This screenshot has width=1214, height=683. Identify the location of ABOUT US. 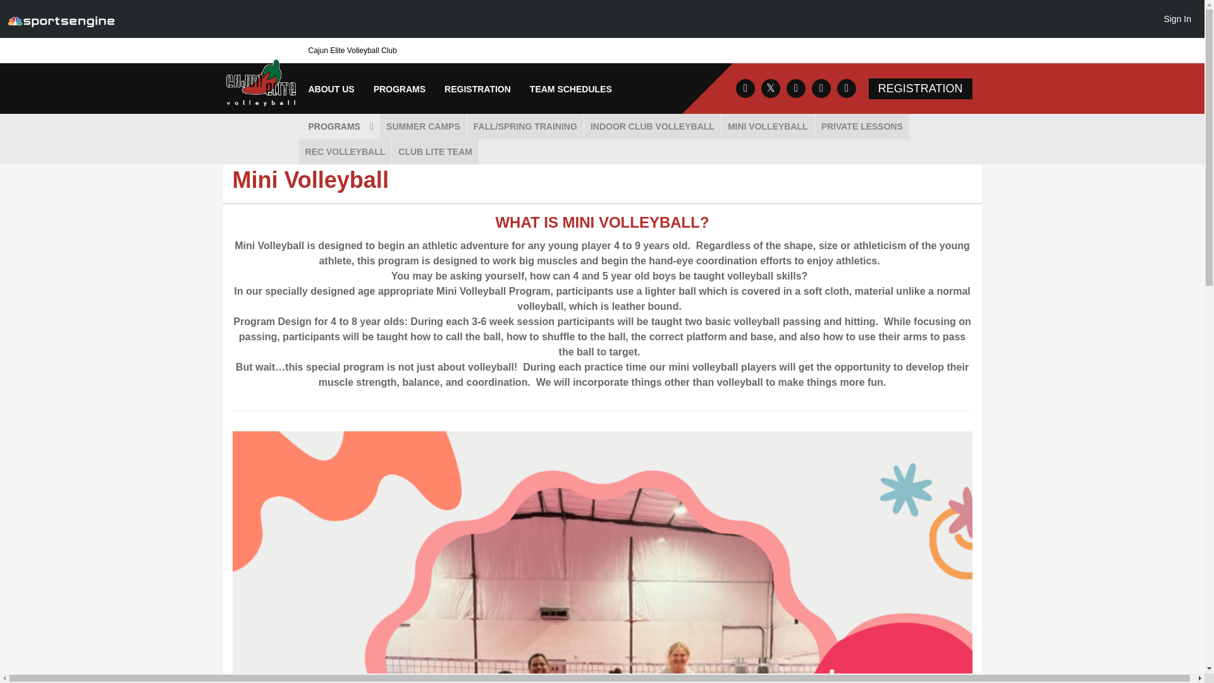
(331, 89).